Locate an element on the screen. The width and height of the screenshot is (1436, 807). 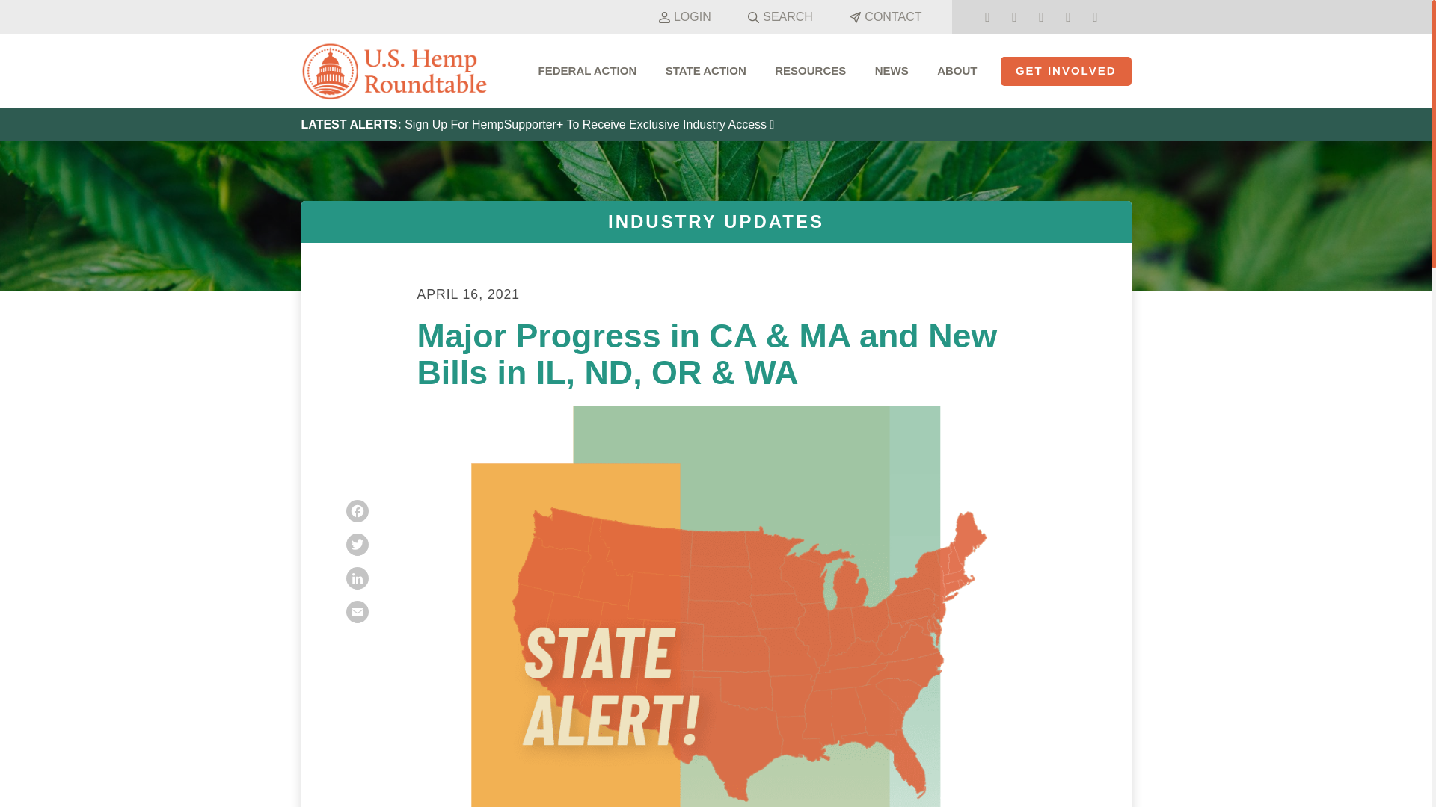
GET INVOLVED is located at coordinates (1066, 70).